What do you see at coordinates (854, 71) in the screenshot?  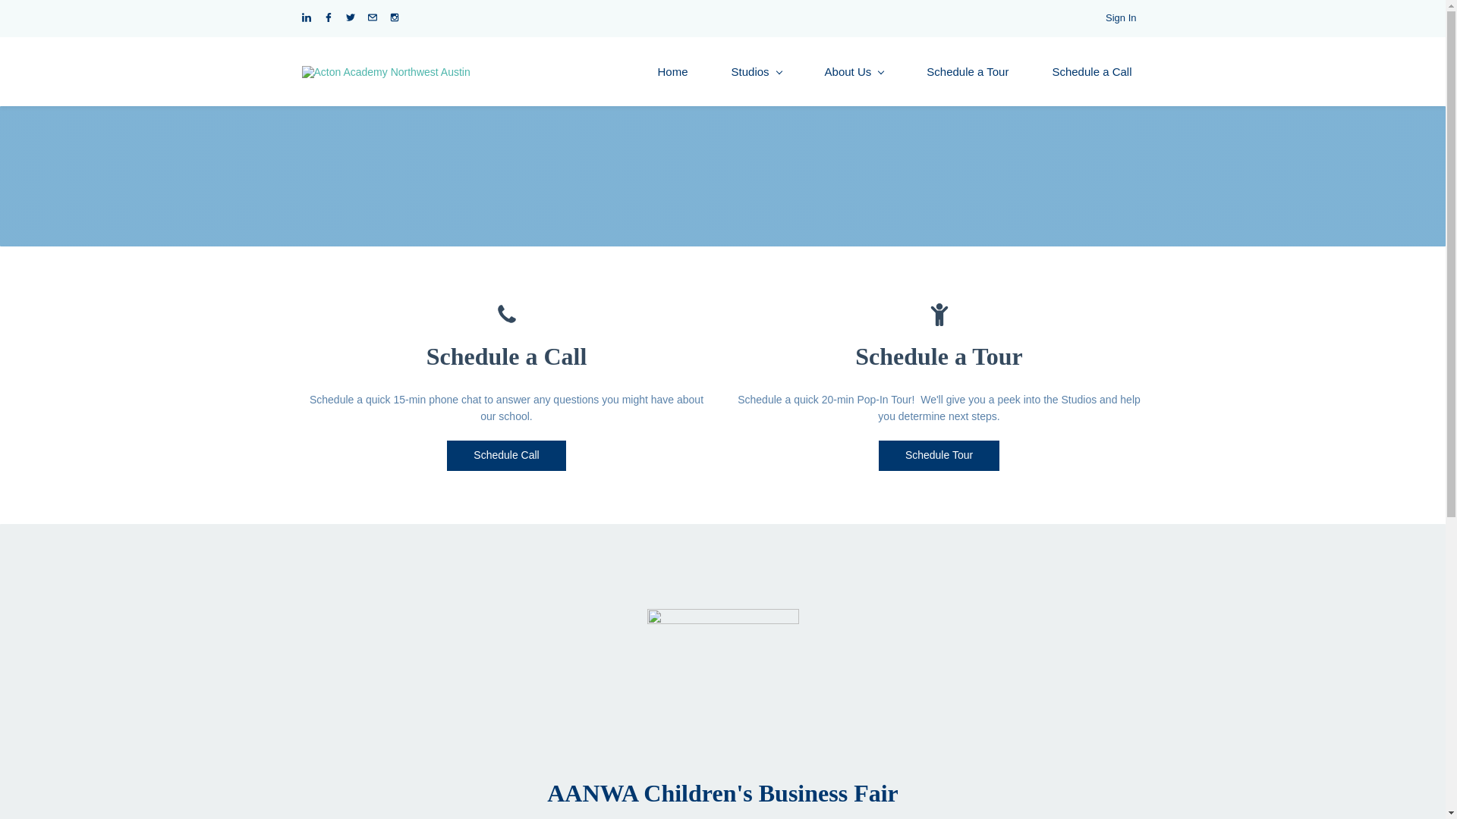 I see `About Us` at bounding box center [854, 71].